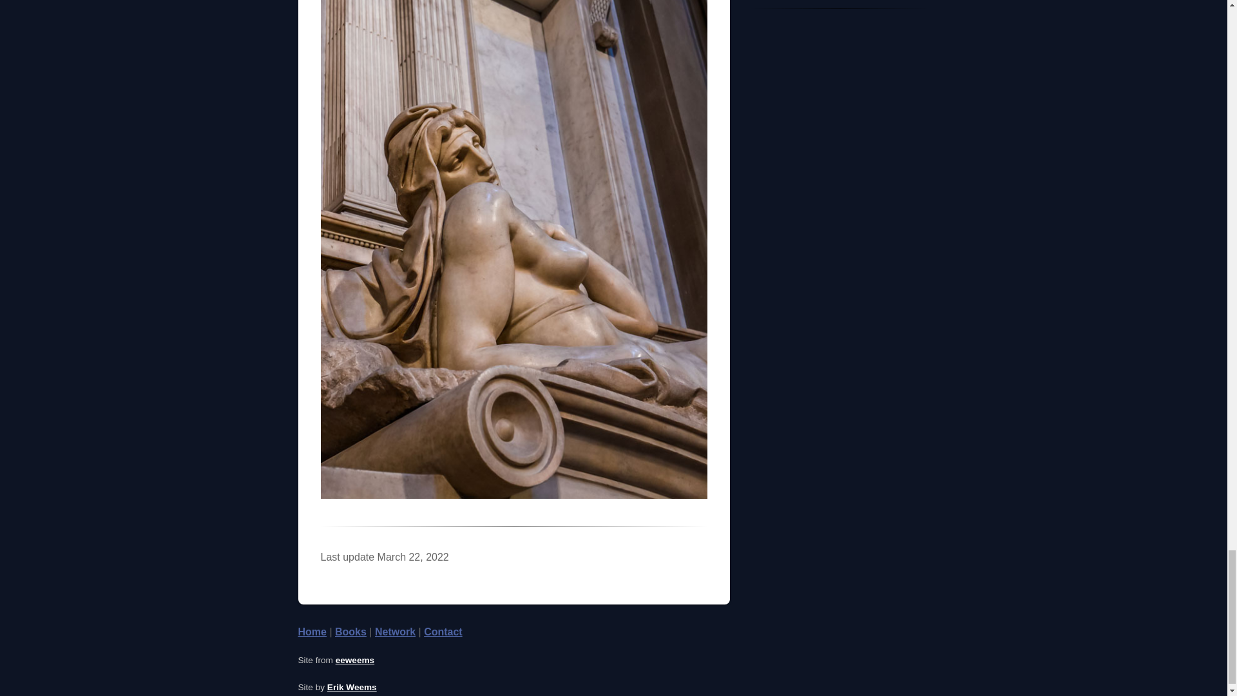 This screenshot has width=1237, height=696. I want to click on Network, so click(395, 632).